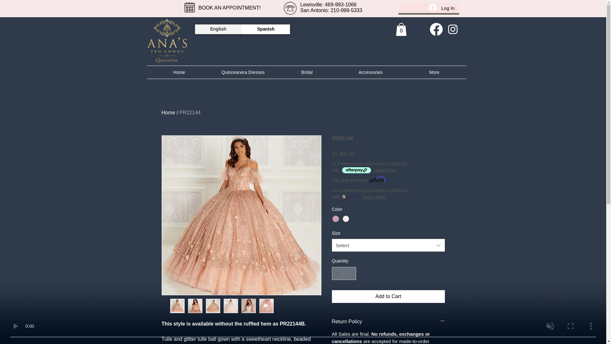 The height and width of the screenshot is (344, 611). Describe the element at coordinates (169, 112) in the screenshot. I see `Home` at that location.